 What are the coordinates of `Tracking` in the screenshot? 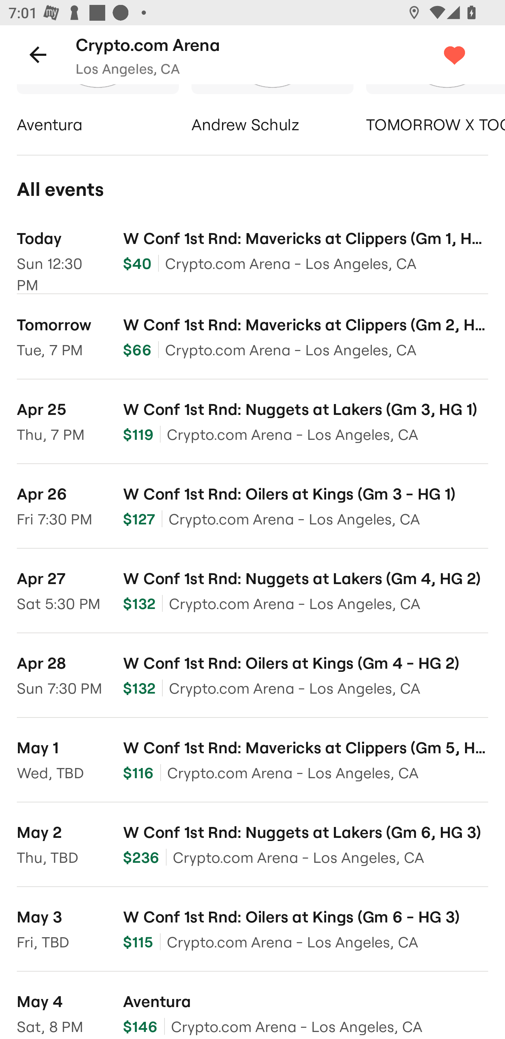 It's located at (467, 54).